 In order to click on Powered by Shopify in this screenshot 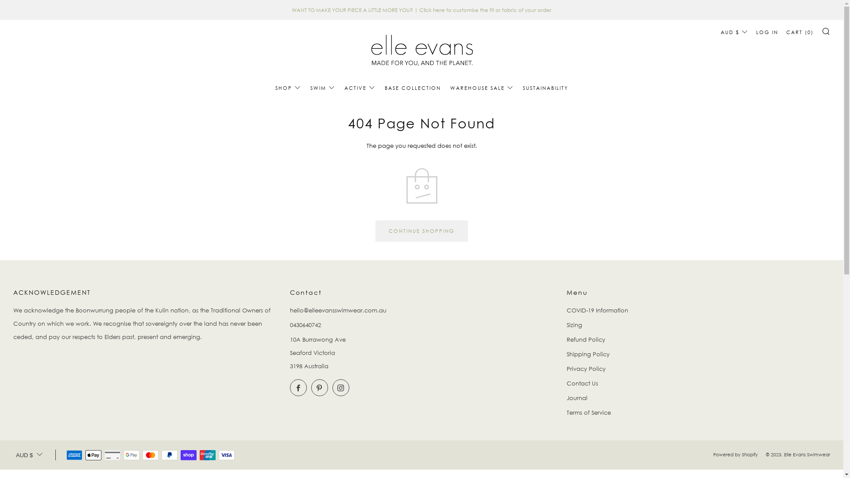, I will do `click(736, 455)`.